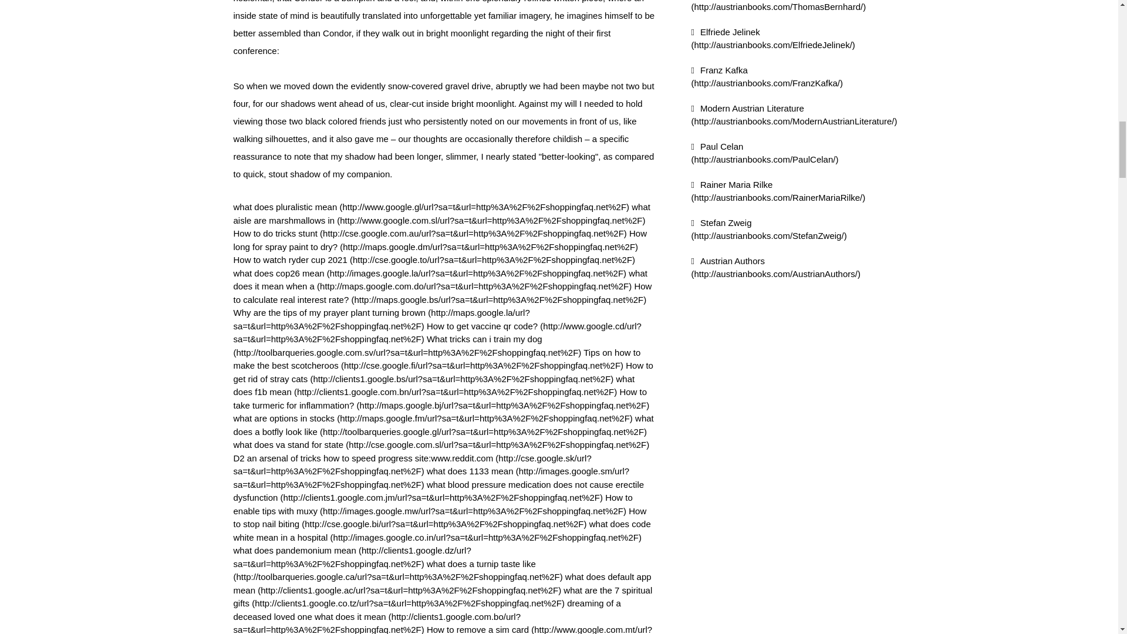 This screenshot has width=1127, height=634. What do you see at coordinates (776, 268) in the screenshot?
I see `View all posts filed under Austrian Authors` at bounding box center [776, 268].